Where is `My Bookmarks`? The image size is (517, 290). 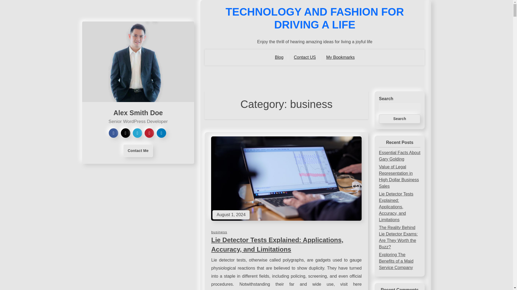 My Bookmarks is located at coordinates (340, 57).